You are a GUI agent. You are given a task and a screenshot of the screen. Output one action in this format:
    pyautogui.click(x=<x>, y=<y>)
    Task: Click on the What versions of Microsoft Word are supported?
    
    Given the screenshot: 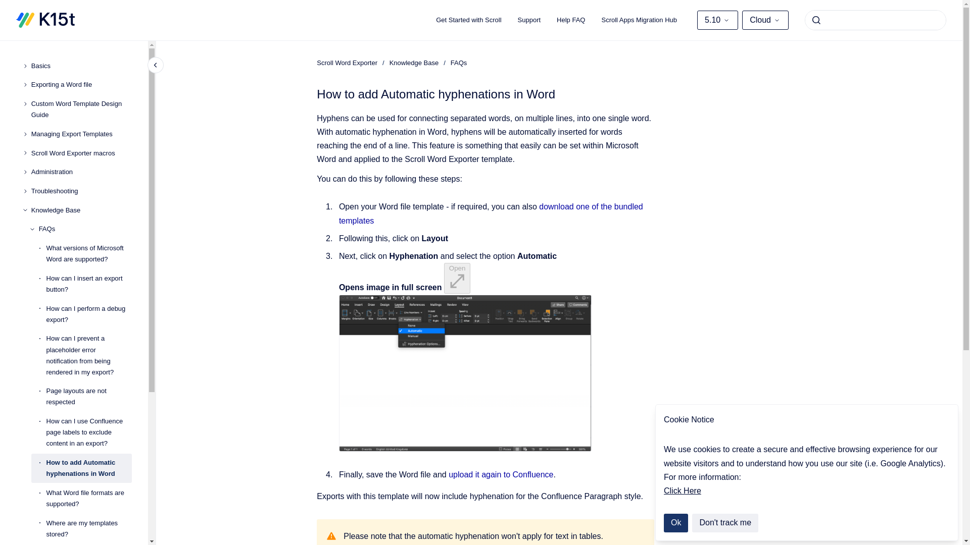 What is the action you would take?
    pyautogui.click(x=89, y=254)
    